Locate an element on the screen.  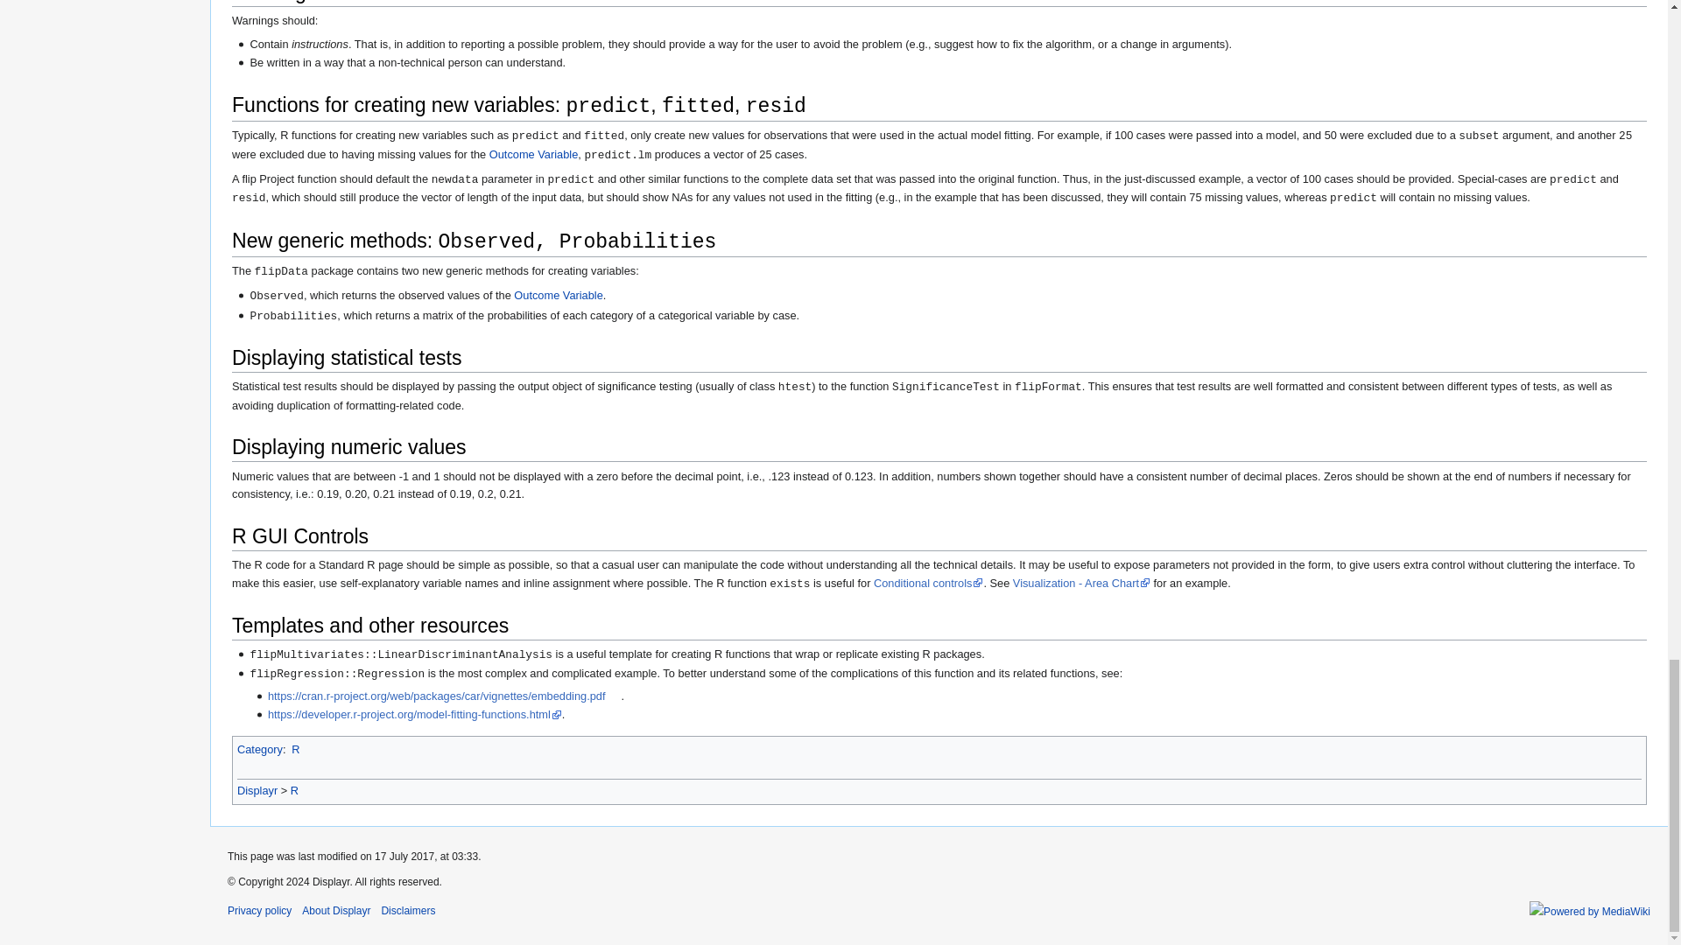
Conditional controls is located at coordinates (928, 581).